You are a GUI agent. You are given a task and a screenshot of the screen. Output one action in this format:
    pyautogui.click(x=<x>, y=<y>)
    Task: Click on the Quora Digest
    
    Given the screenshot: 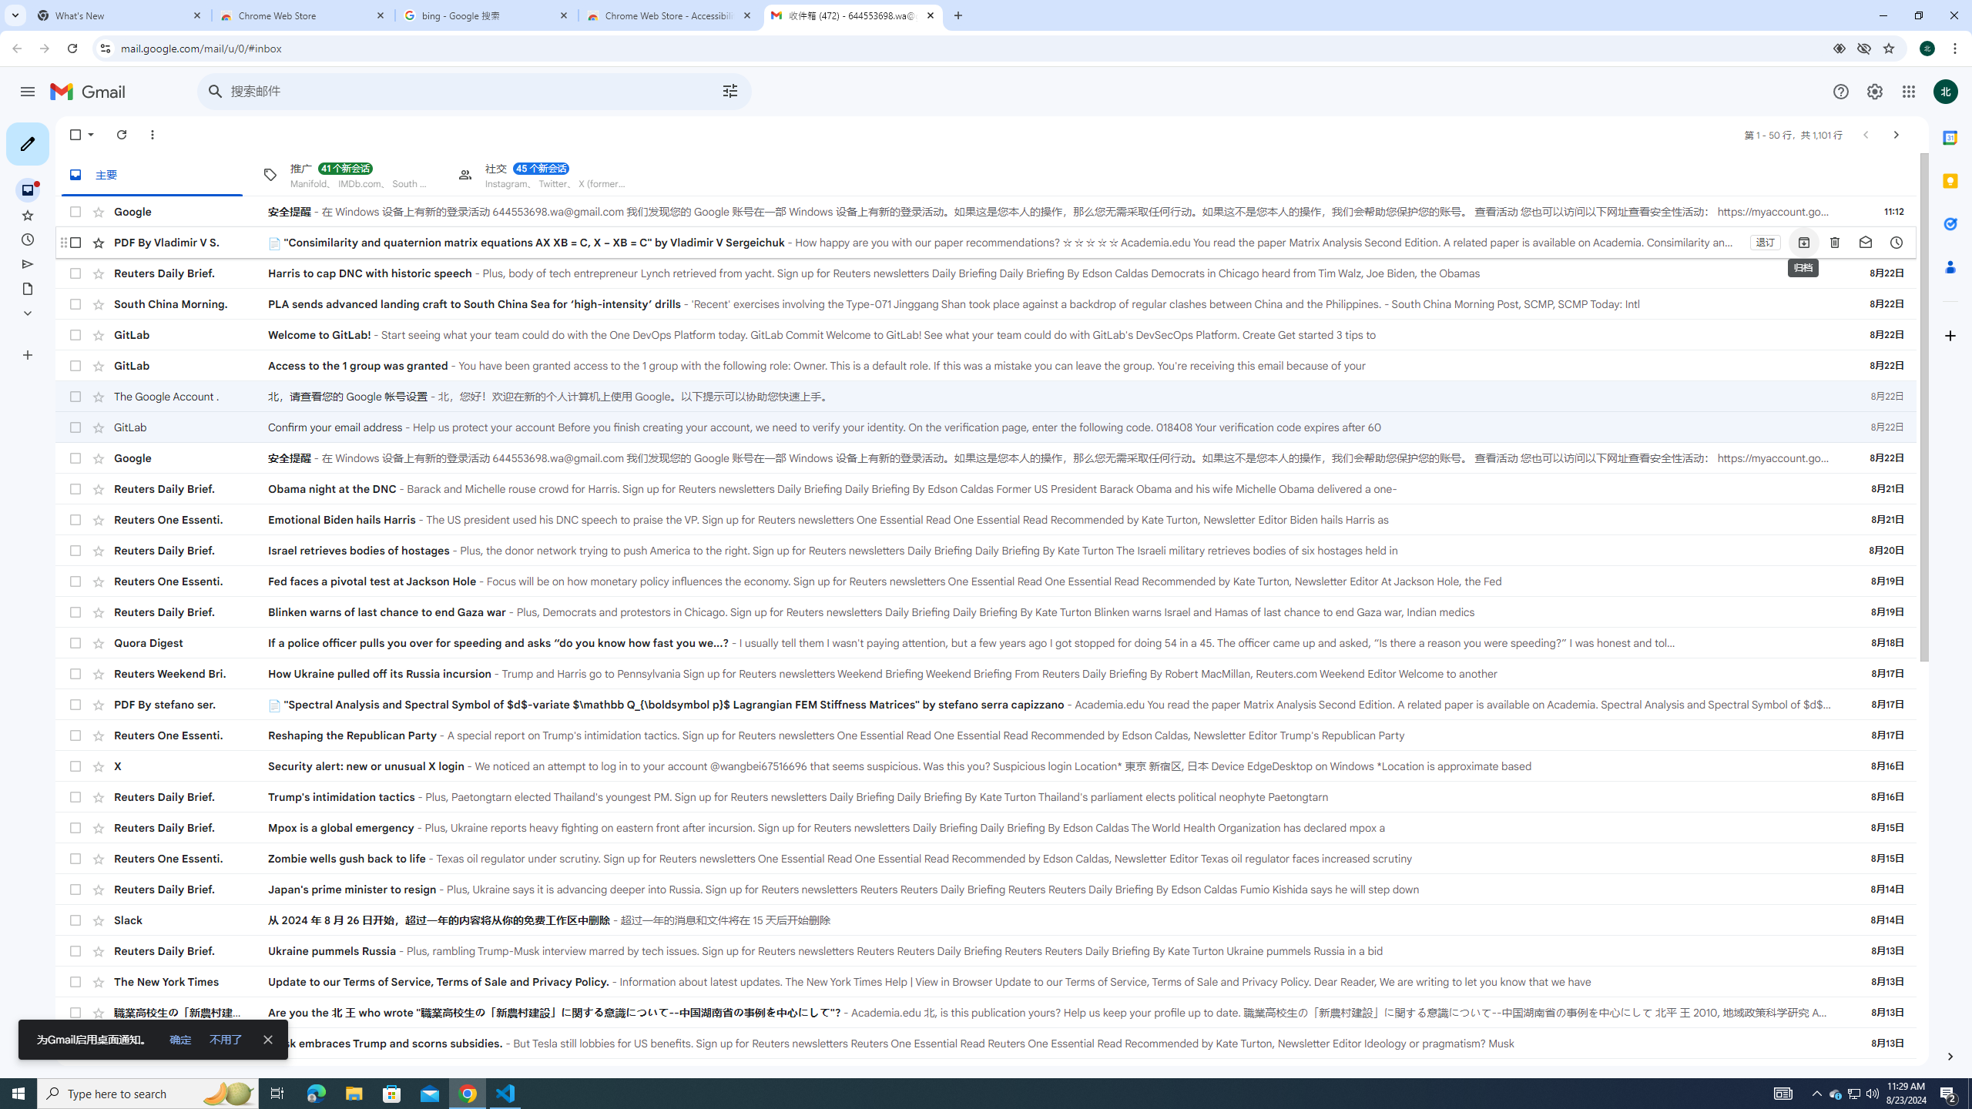 What is the action you would take?
    pyautogui.click(x=191, y=643)
    